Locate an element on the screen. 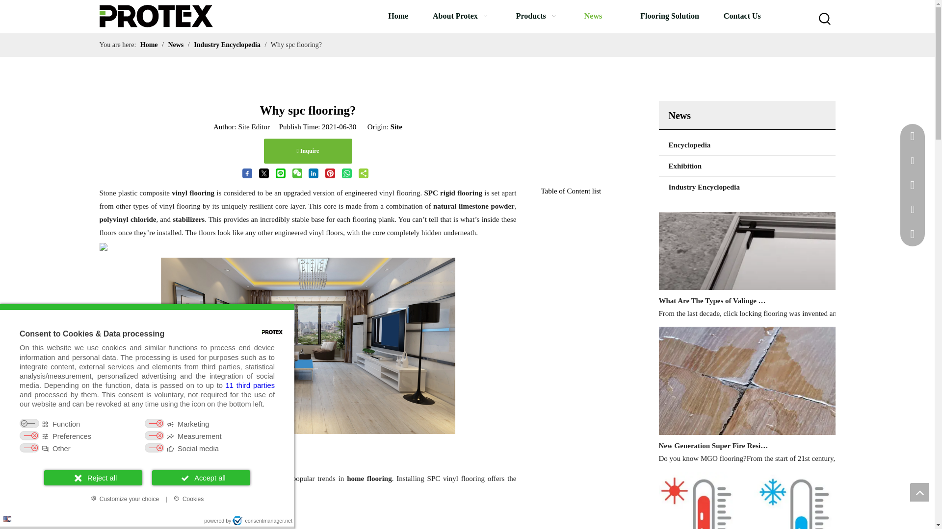  Language: en is located at coordinates (7, 519).